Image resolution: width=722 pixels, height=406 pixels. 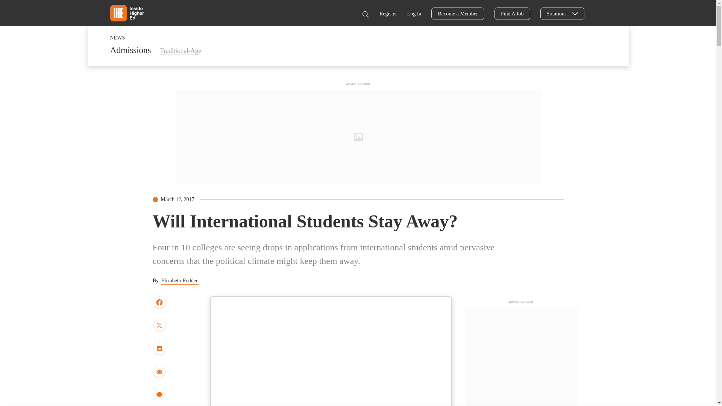 I want to click on Find A Job, so click(x=512, y=14).